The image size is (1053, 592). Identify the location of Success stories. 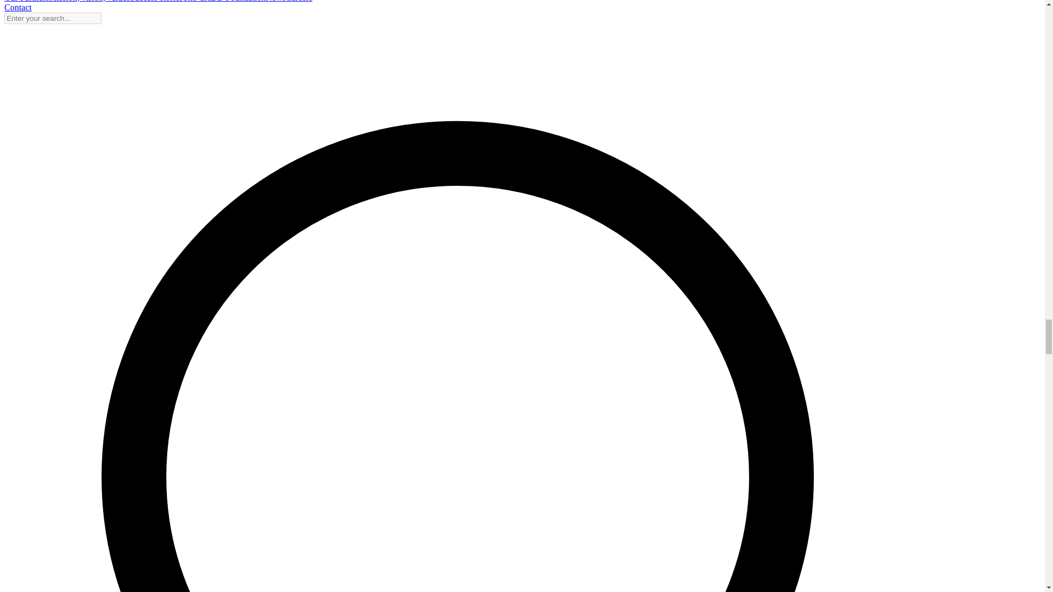
(156, 1).